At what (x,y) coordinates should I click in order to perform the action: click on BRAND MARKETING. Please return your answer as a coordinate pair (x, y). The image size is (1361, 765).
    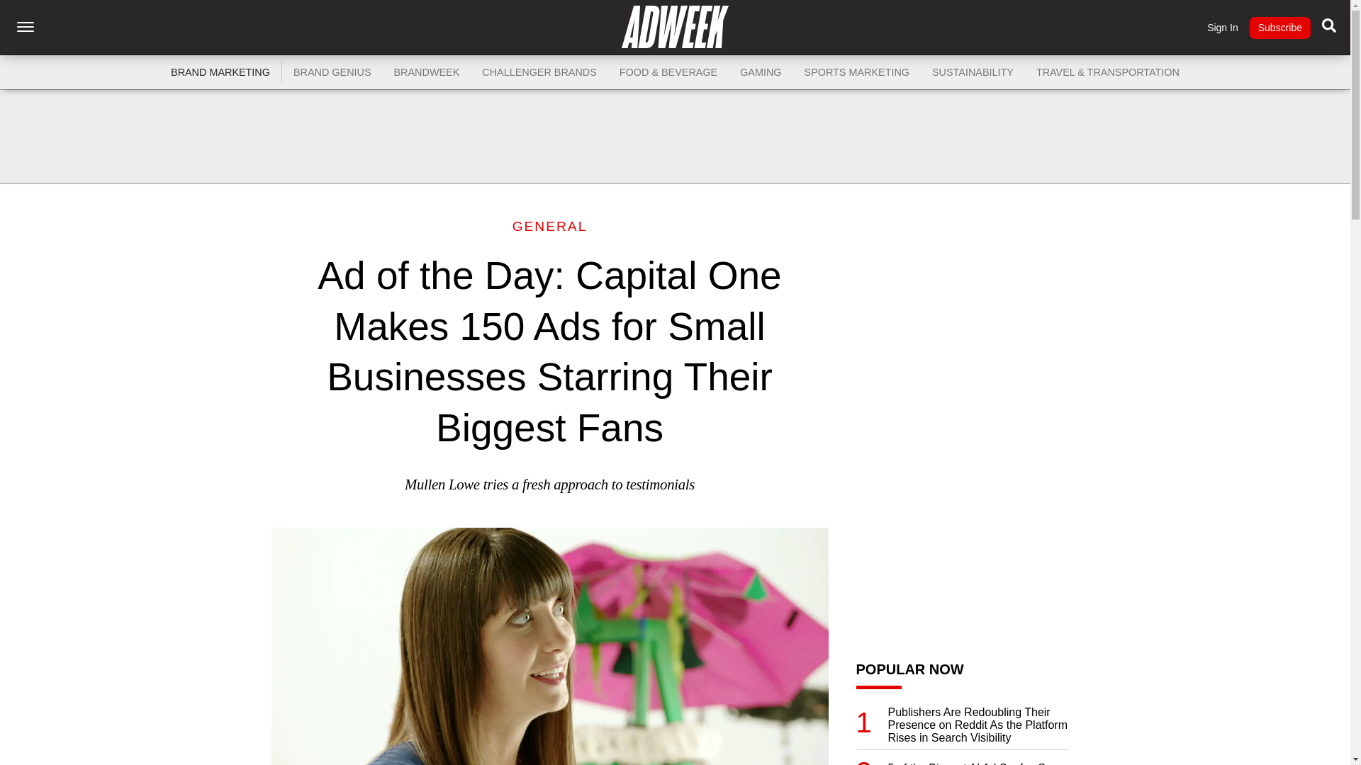
    Looking at the image, I should click on (220, 72).